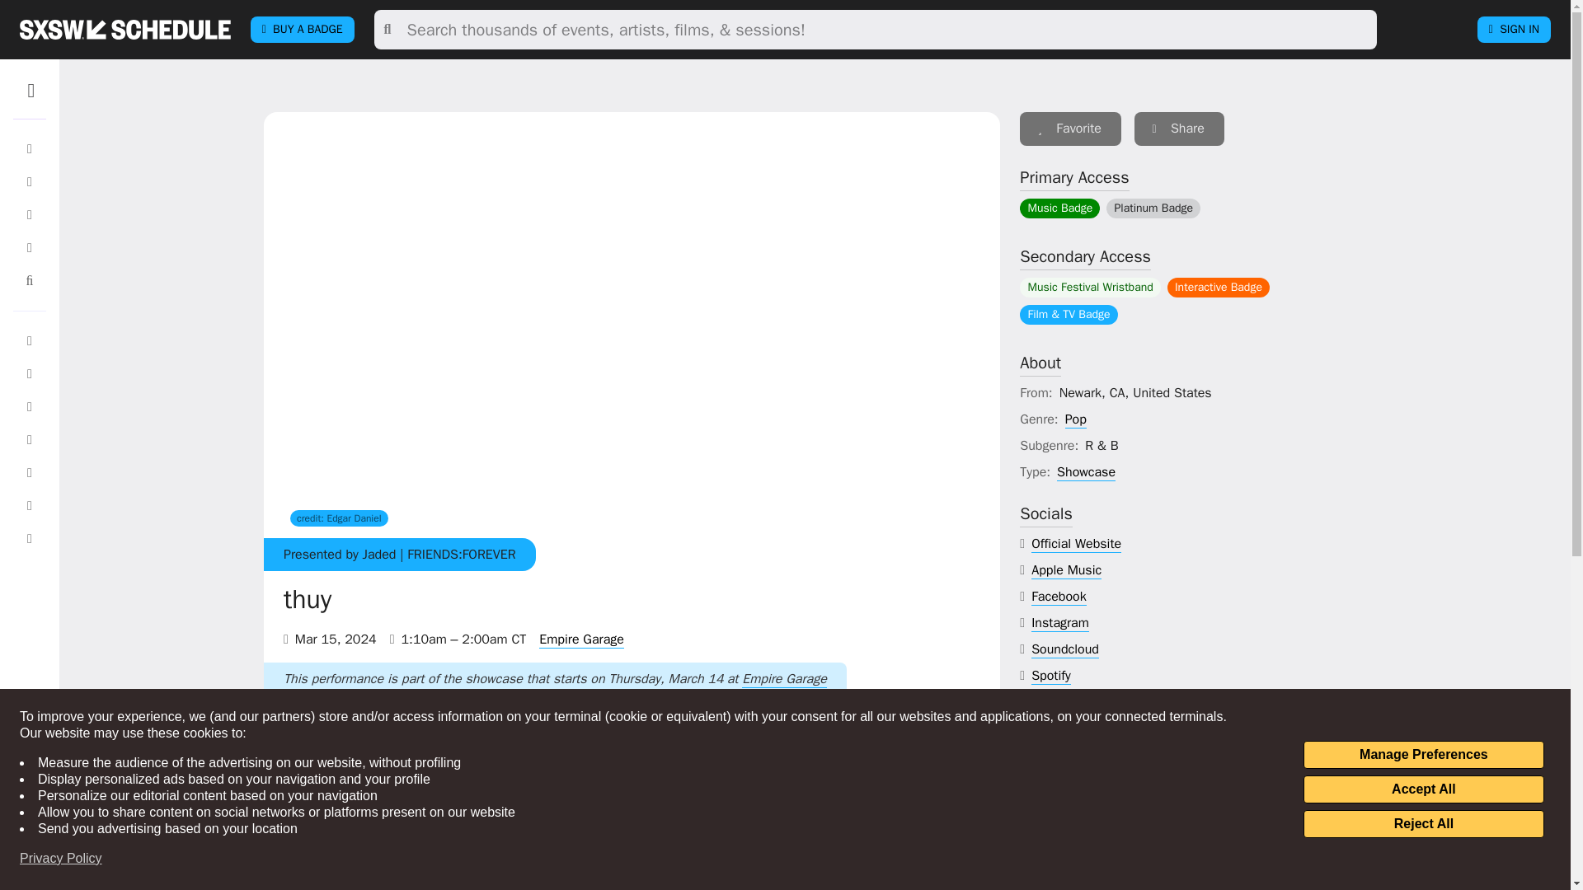  I want to click on Manage Preferences, so click(1423, 755).